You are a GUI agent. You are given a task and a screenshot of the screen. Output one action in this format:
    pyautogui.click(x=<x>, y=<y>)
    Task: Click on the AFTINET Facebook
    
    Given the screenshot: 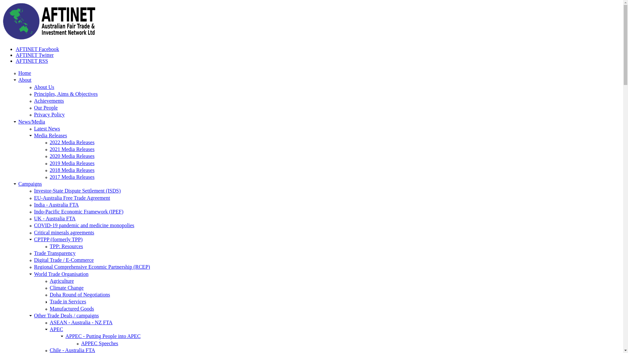 What is the action you would take?
    pyautogui.click(x=37, y=49)
    